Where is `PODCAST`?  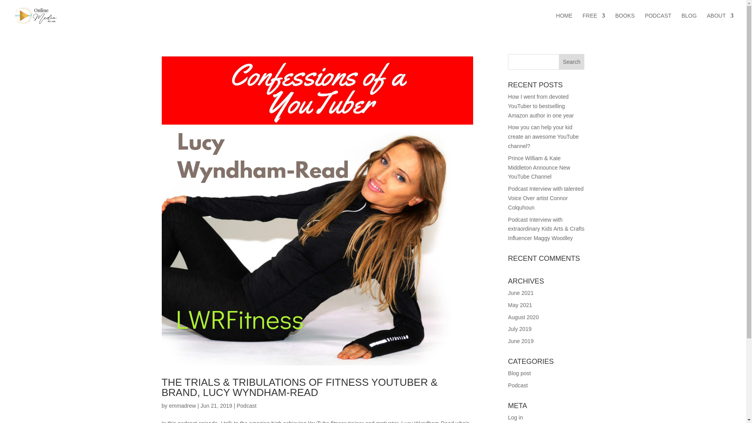 PODCAST is located at coordinates (658, 22).